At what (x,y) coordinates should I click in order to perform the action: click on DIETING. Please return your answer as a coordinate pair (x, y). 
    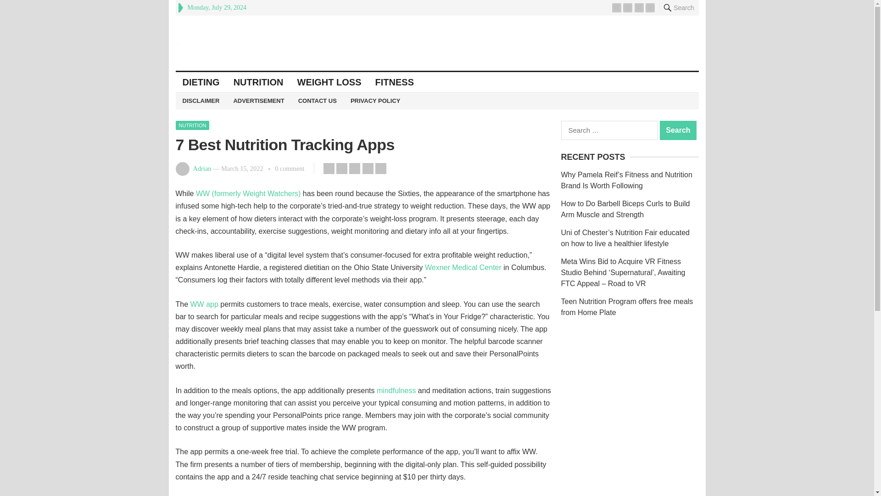
    Looking at the image, I should click on (201, 82).